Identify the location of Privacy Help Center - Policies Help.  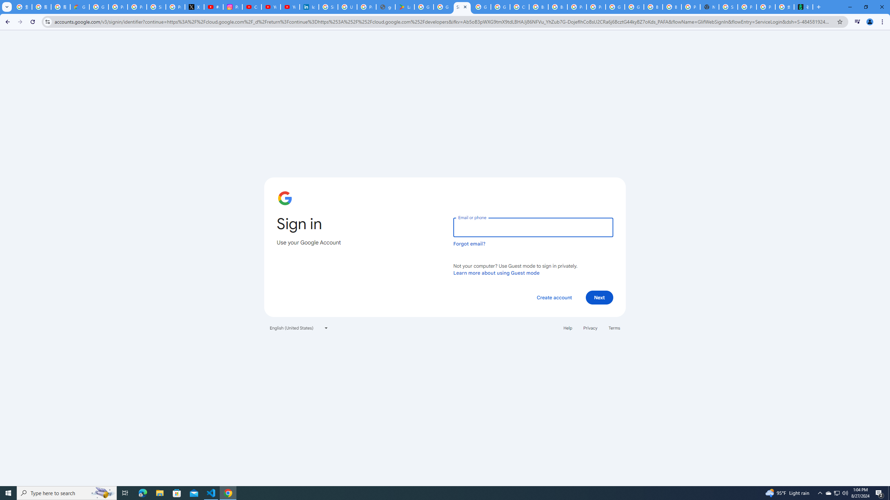
(137, 7).